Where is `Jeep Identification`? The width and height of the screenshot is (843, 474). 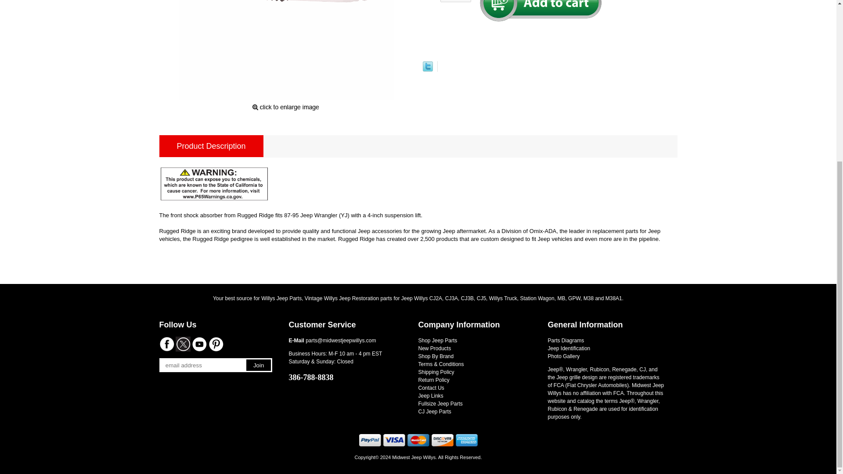
Jeep Identification is located at coordinates (569, 348).